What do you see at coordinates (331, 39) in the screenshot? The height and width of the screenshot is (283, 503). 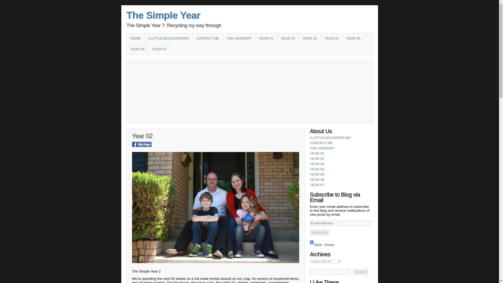 I see `YEAR 04` at bounding box center [331, 39].